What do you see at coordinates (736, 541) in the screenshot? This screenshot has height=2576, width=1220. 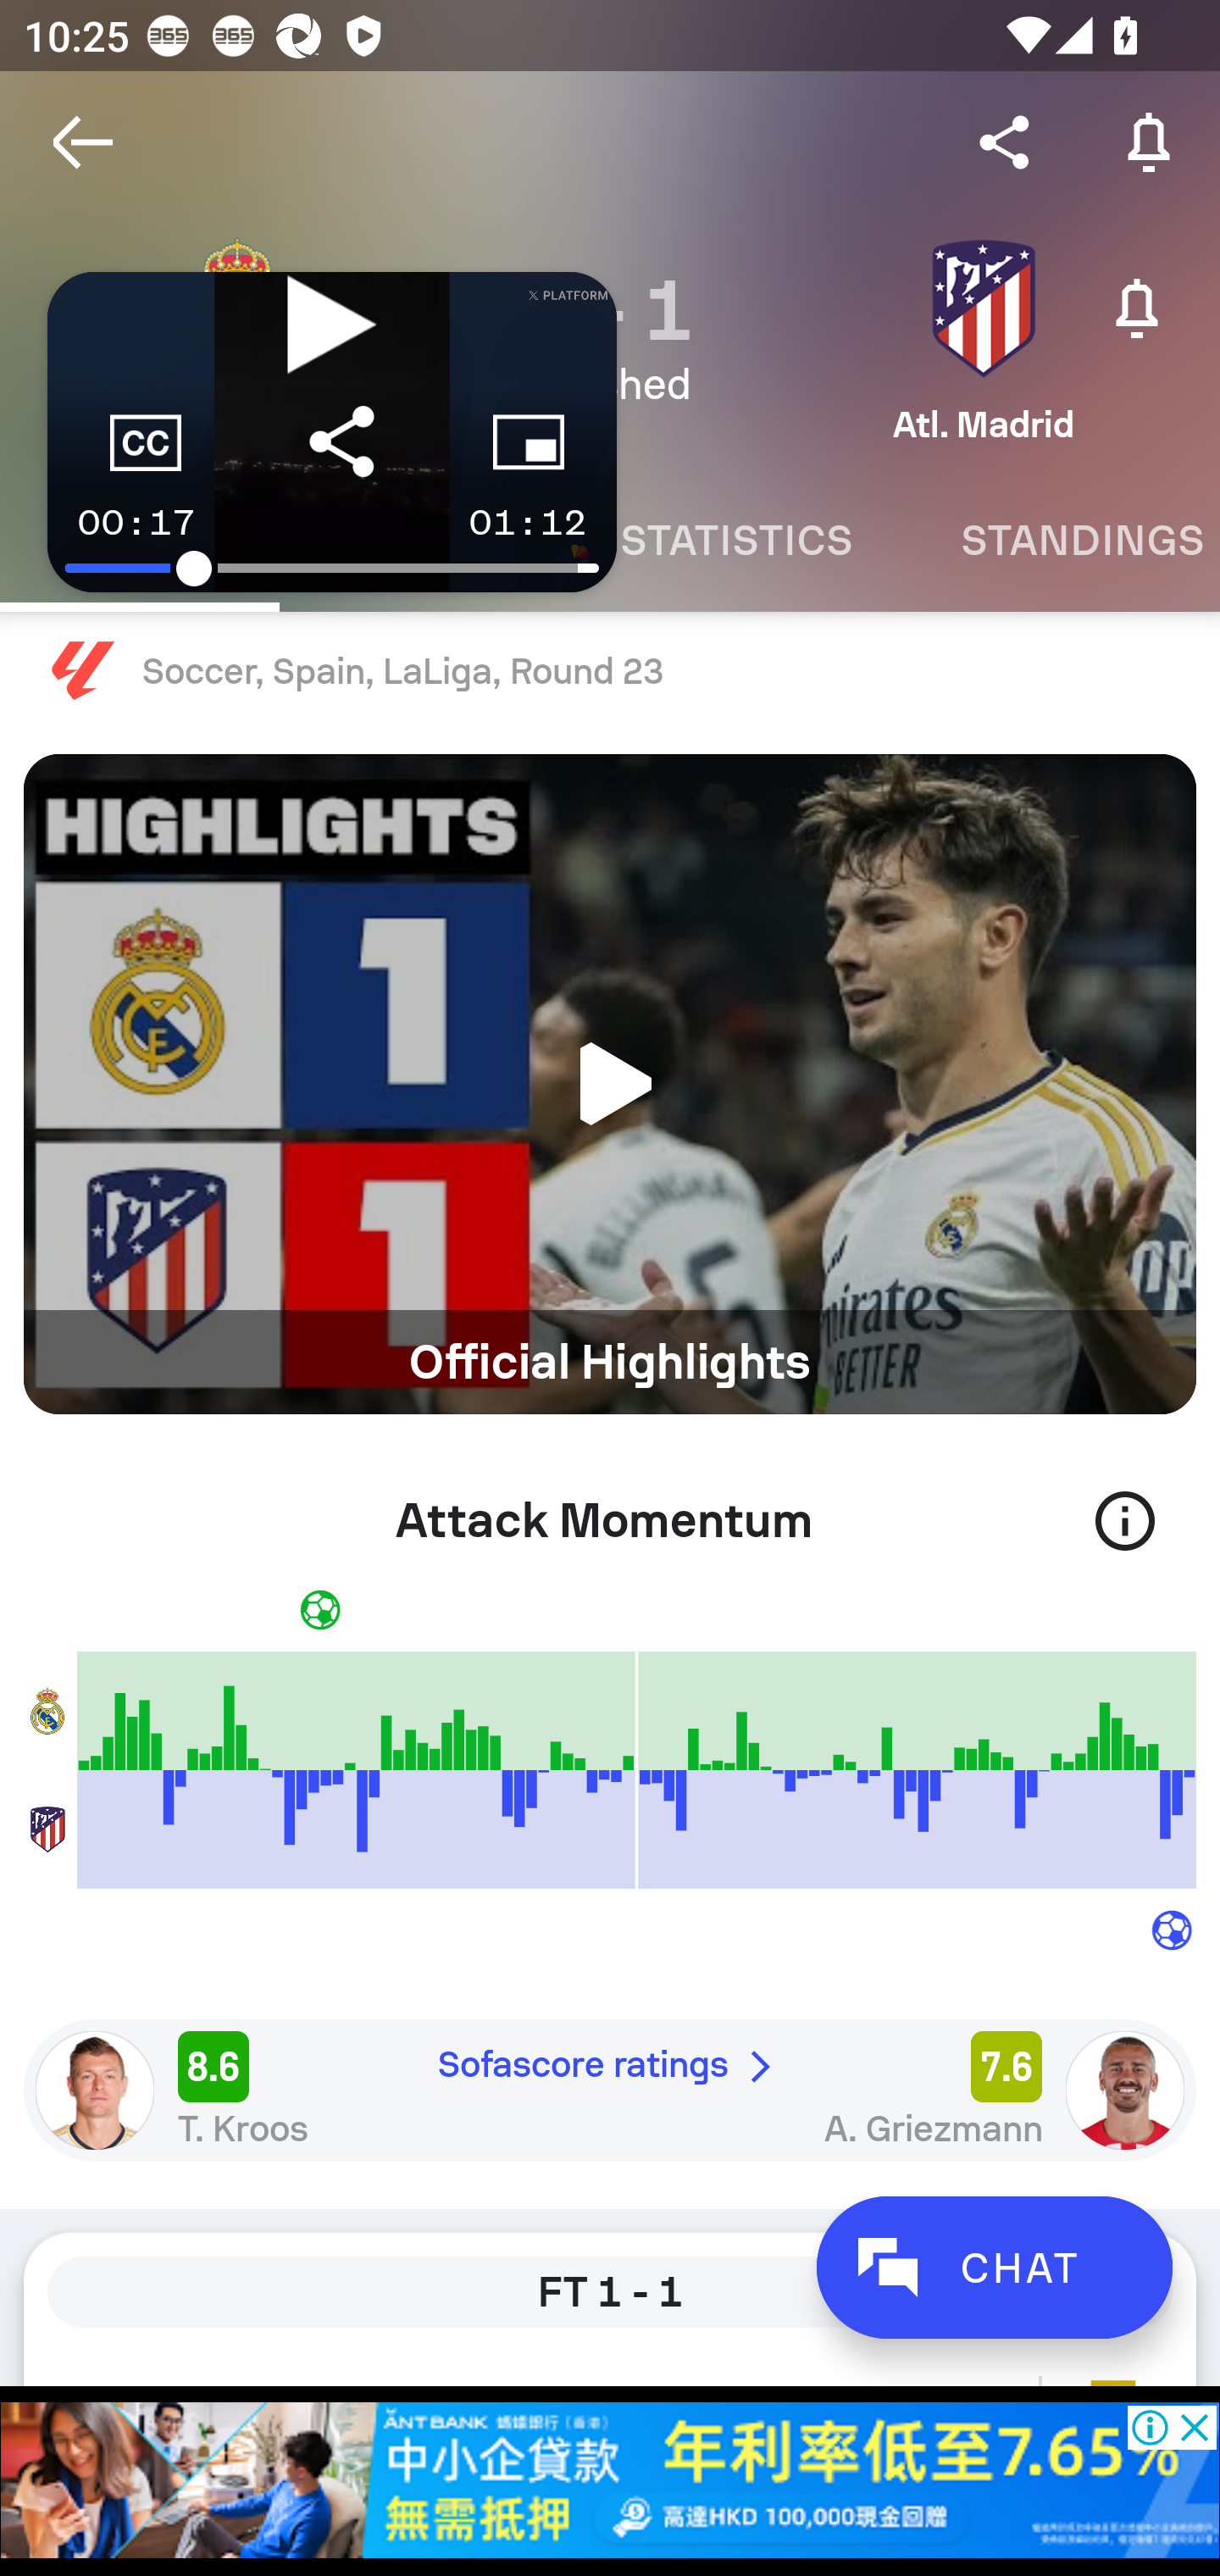 I see `Statistics STATISTICS` at bounding box center [736, 541].